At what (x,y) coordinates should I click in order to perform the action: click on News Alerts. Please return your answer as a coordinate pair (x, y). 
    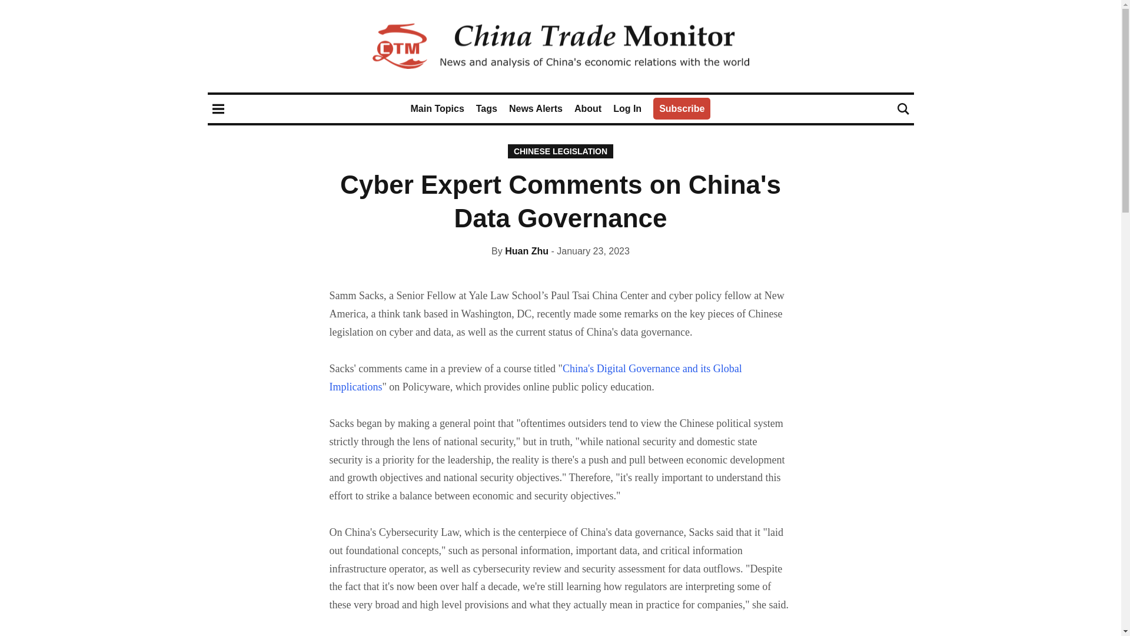
    Looking at the image, I should click on (536, 108).